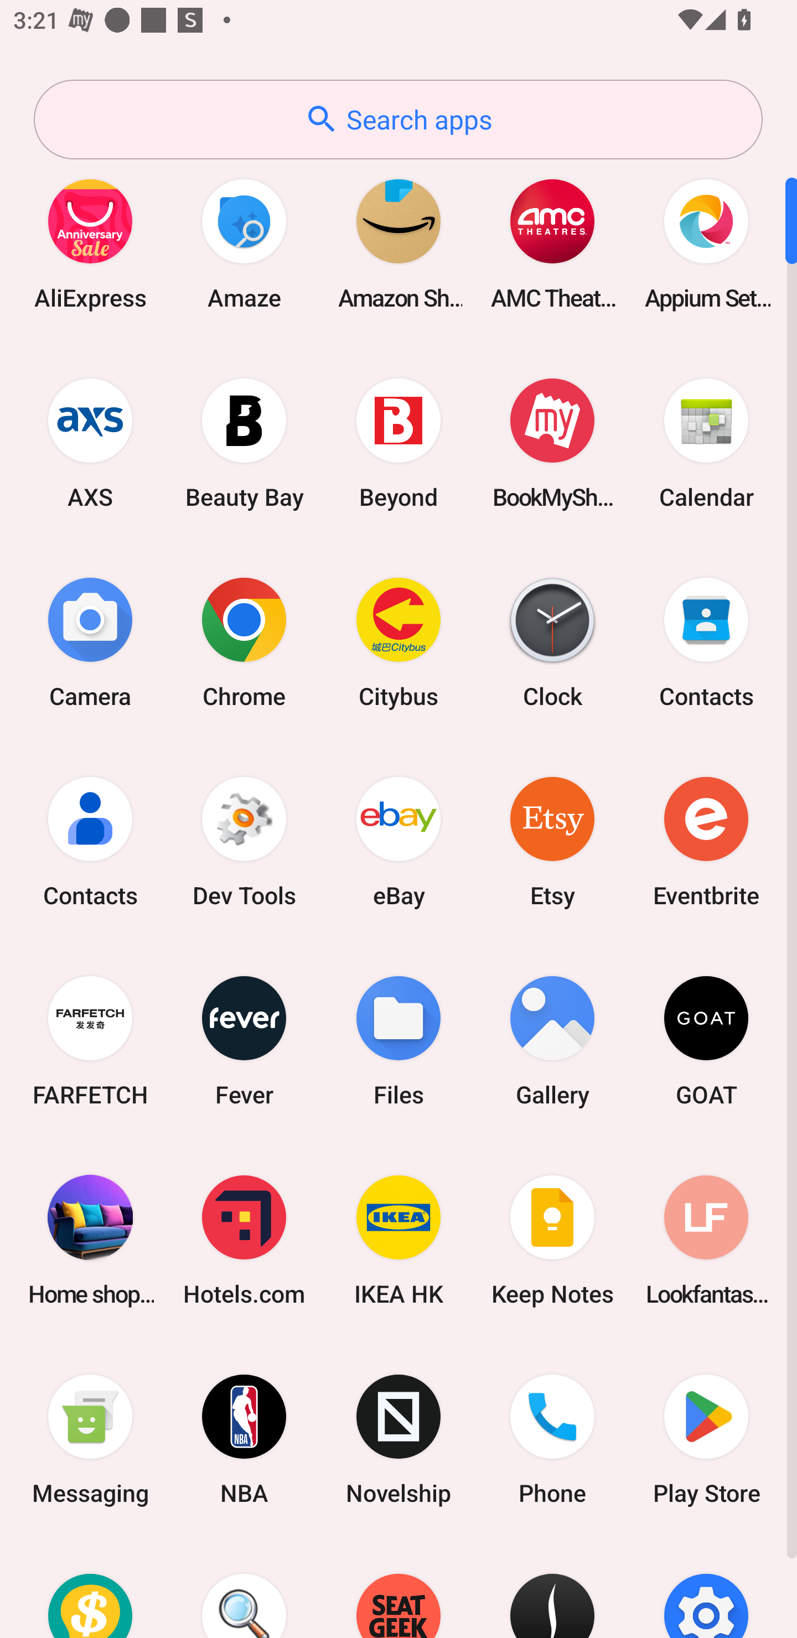 The height and width of the screenshot is (1638, 797). Describe the element at coordinates (90, 1040) in the screenshot. I see `FARFETCH` at that location.